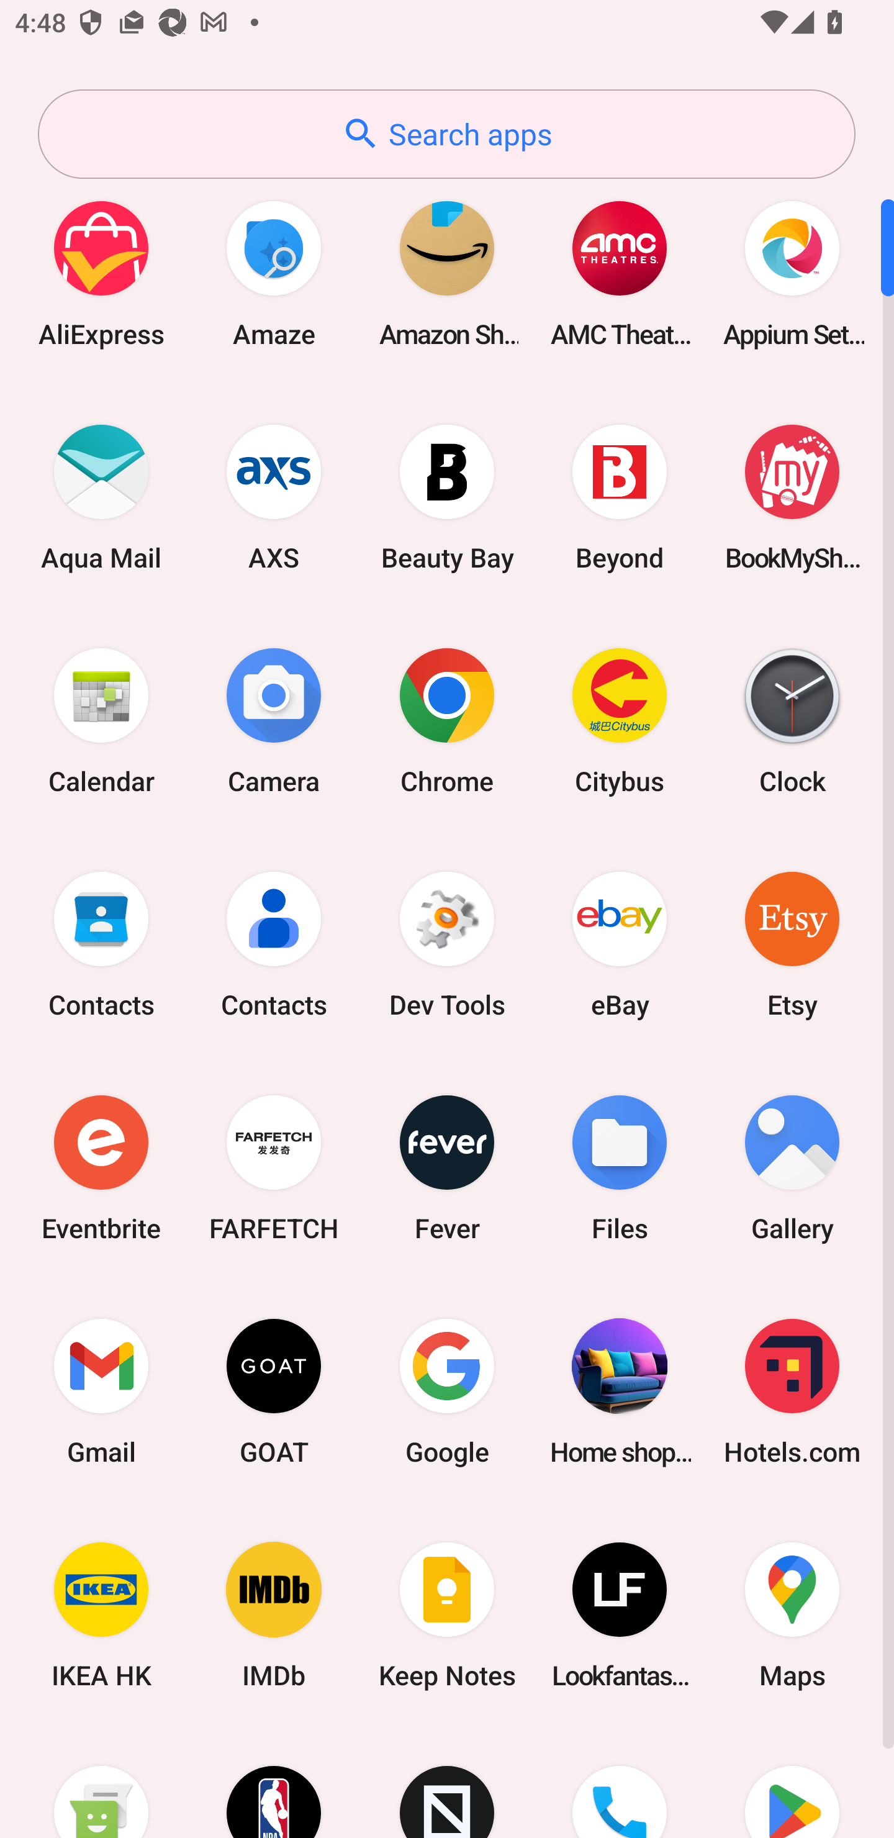 This screenshot has height=1838, width=894. What do you see at coordinates (447, 1783) in the screenshot?
I see `Novelship` at bounding box center [447, 1783].